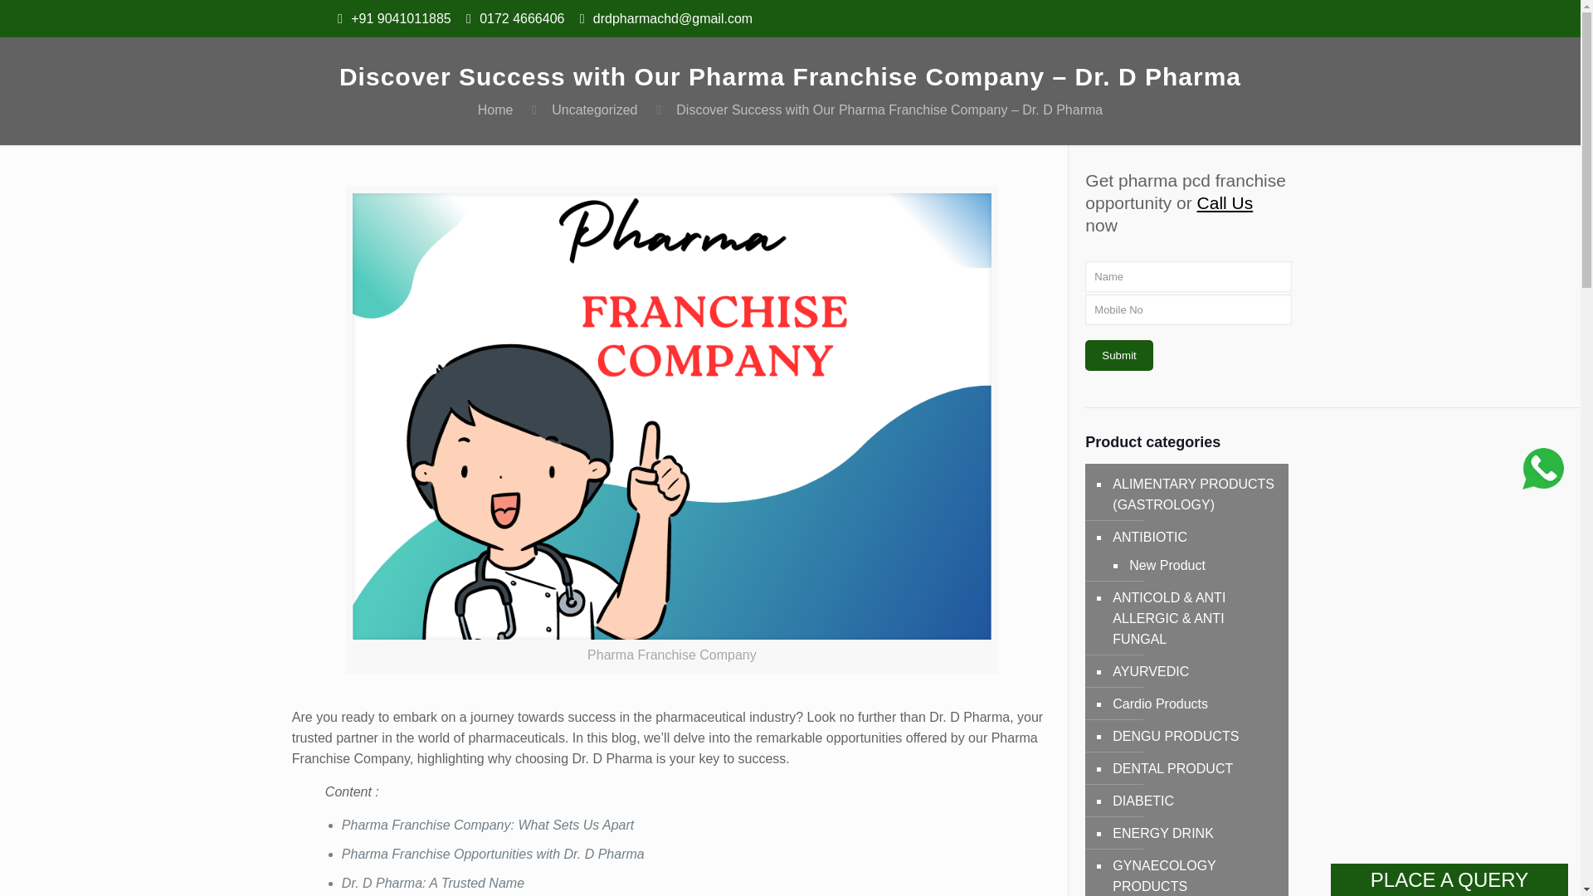 The image size is (1593, 896). Describe the element at coordinates (495, 110) in the screenshot. I see `Home` at that location.